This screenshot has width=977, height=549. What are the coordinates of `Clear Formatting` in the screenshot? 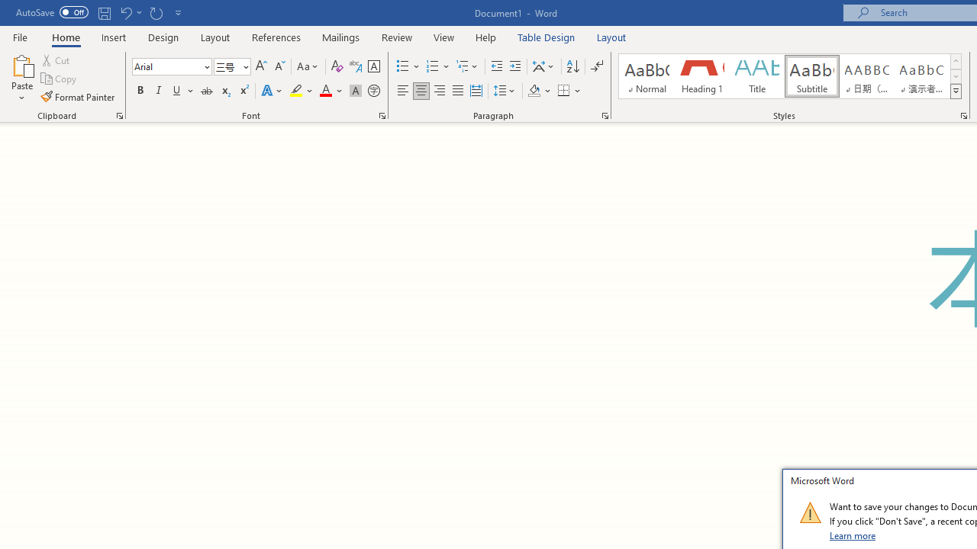 It's located at (337, 67).